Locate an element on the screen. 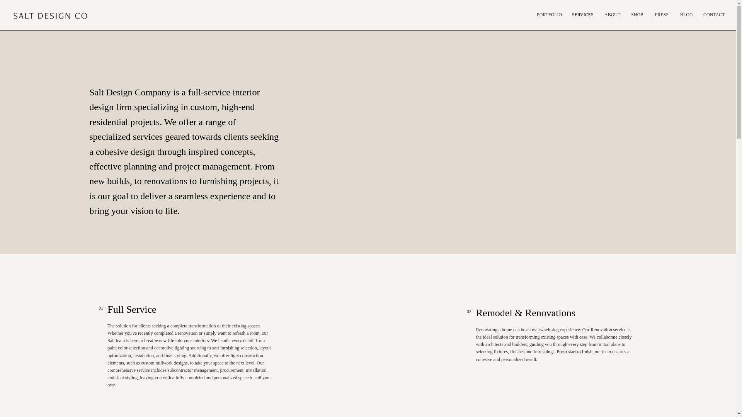 This screenshot has height=417, width=742. BLOG is located at coordinates (686, 15).